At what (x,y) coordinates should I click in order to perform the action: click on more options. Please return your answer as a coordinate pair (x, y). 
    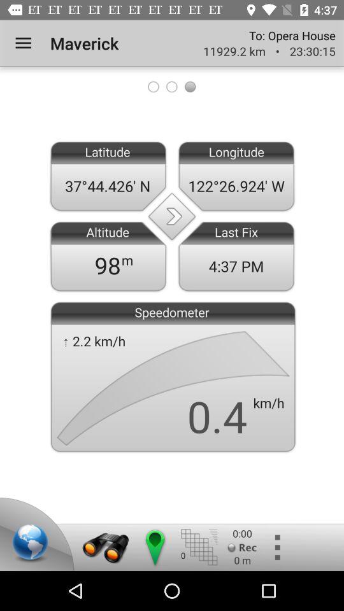
    Looking at the image, I should click on (276, 547).